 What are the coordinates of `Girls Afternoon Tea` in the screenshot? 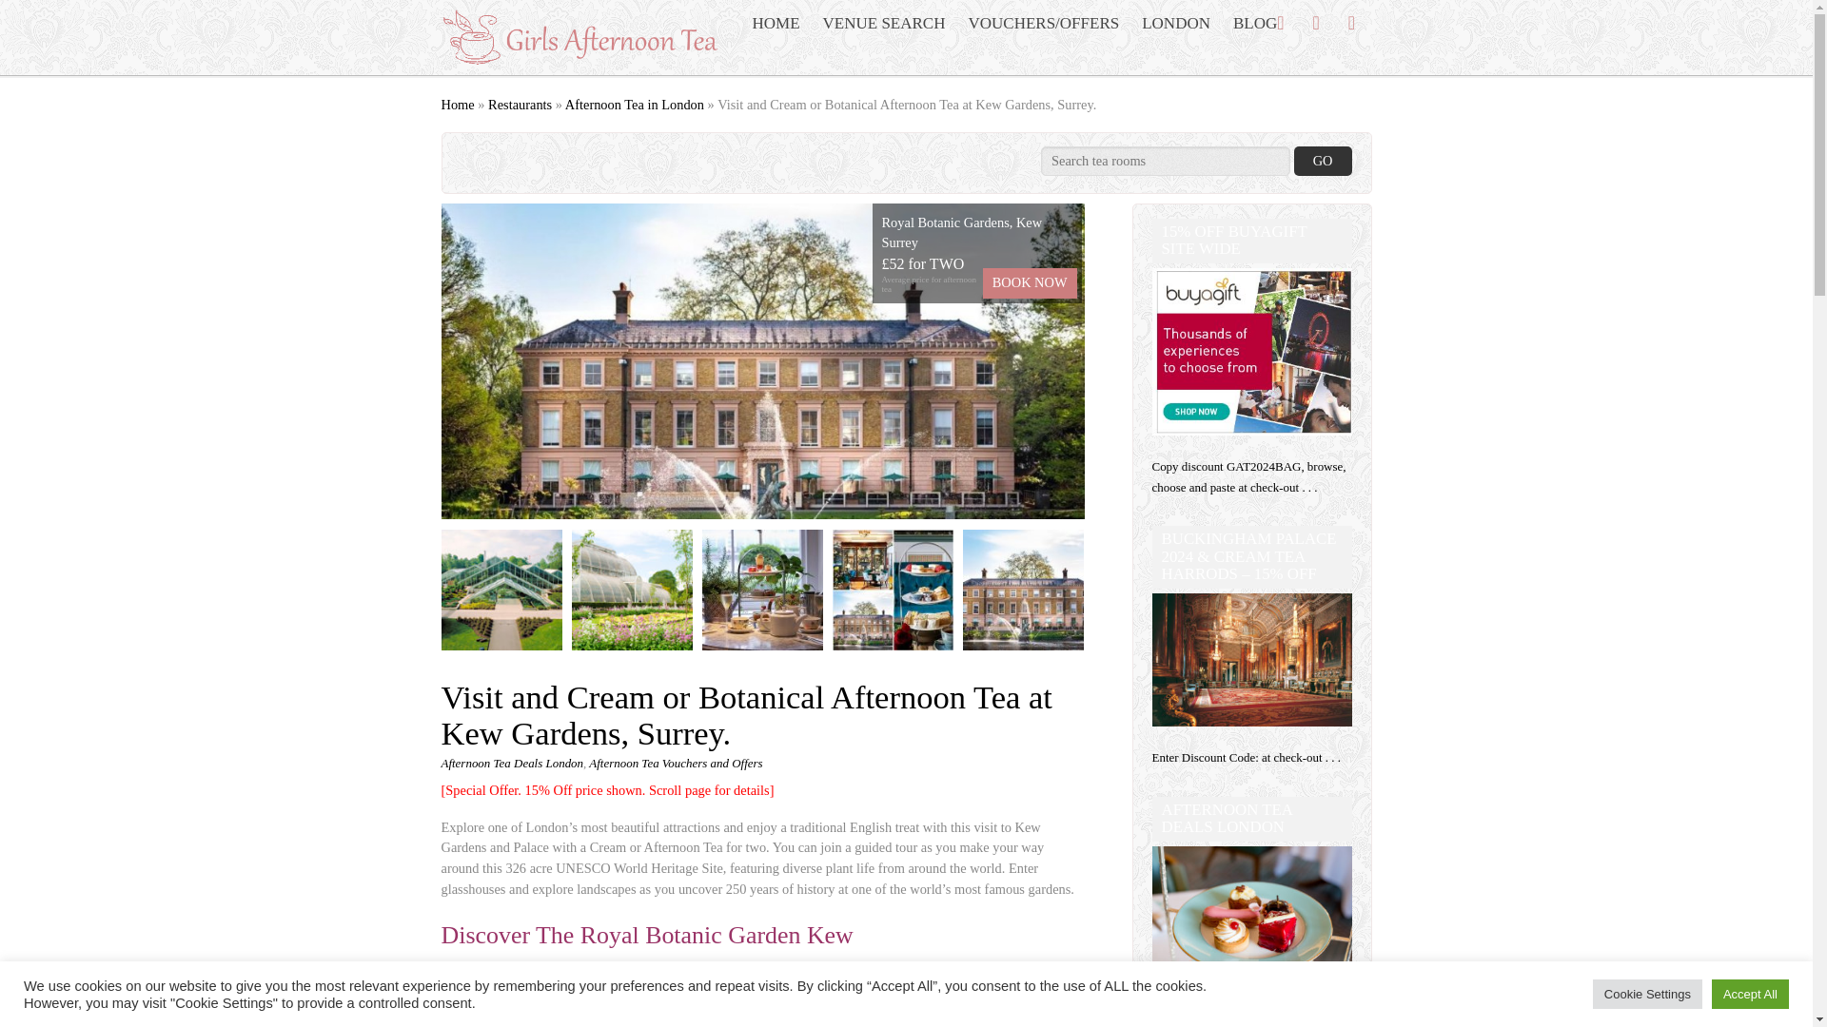 It's located at (584, 37).